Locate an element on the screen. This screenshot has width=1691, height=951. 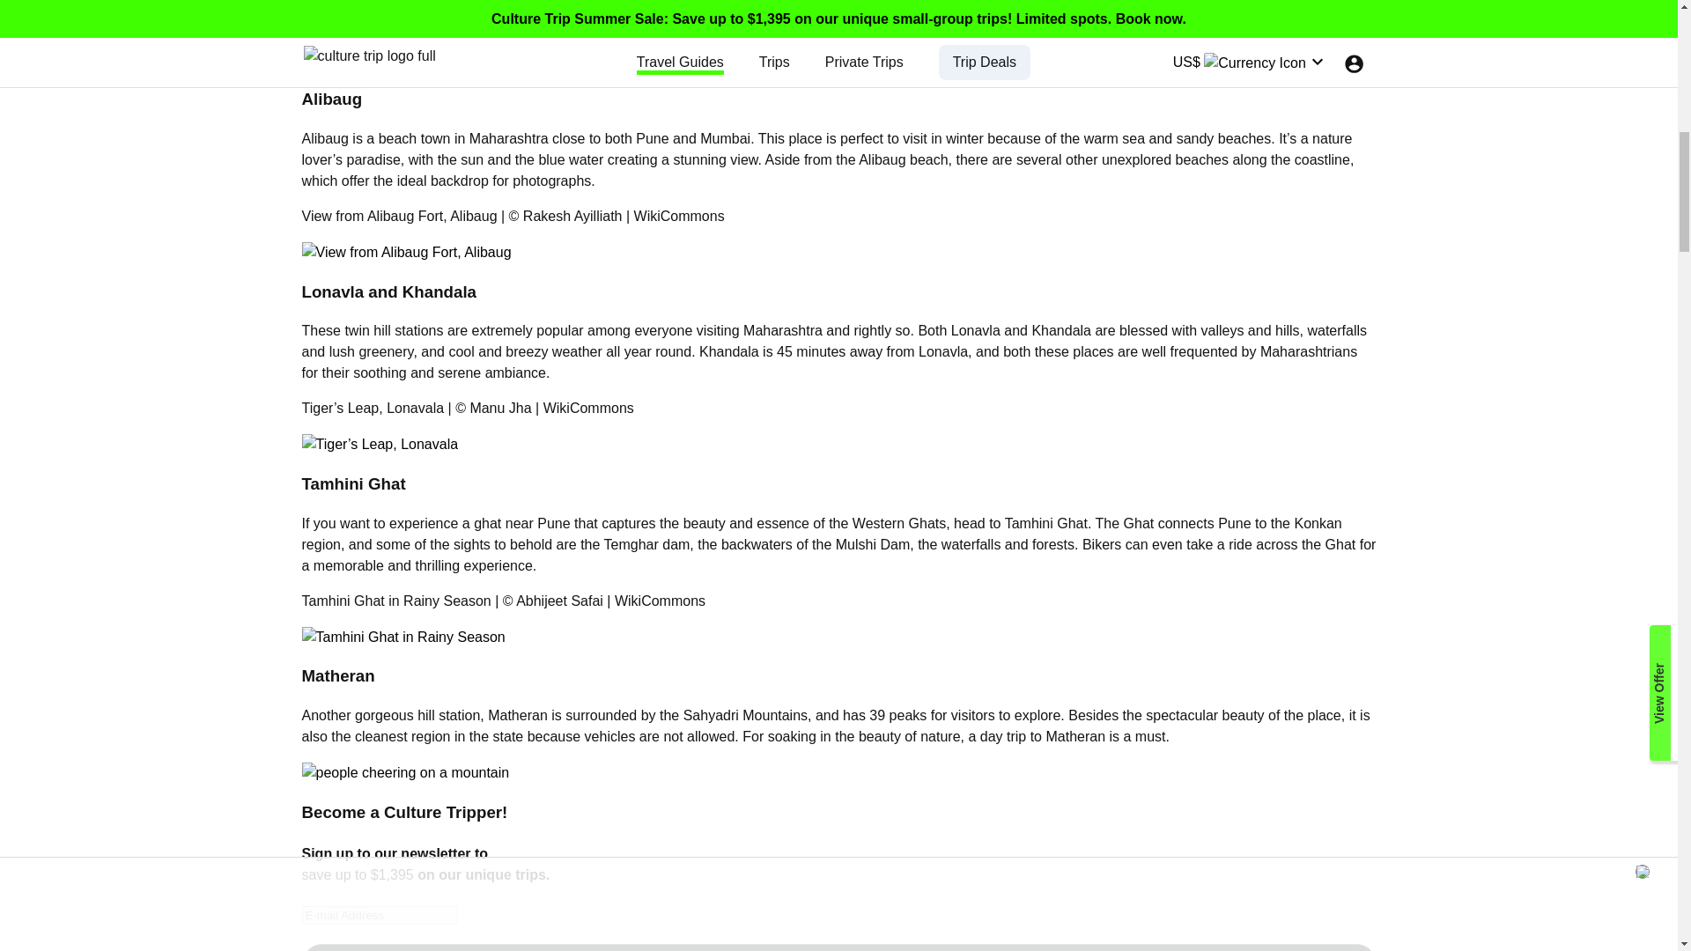
Matheran is located at coordinates (520, 715).